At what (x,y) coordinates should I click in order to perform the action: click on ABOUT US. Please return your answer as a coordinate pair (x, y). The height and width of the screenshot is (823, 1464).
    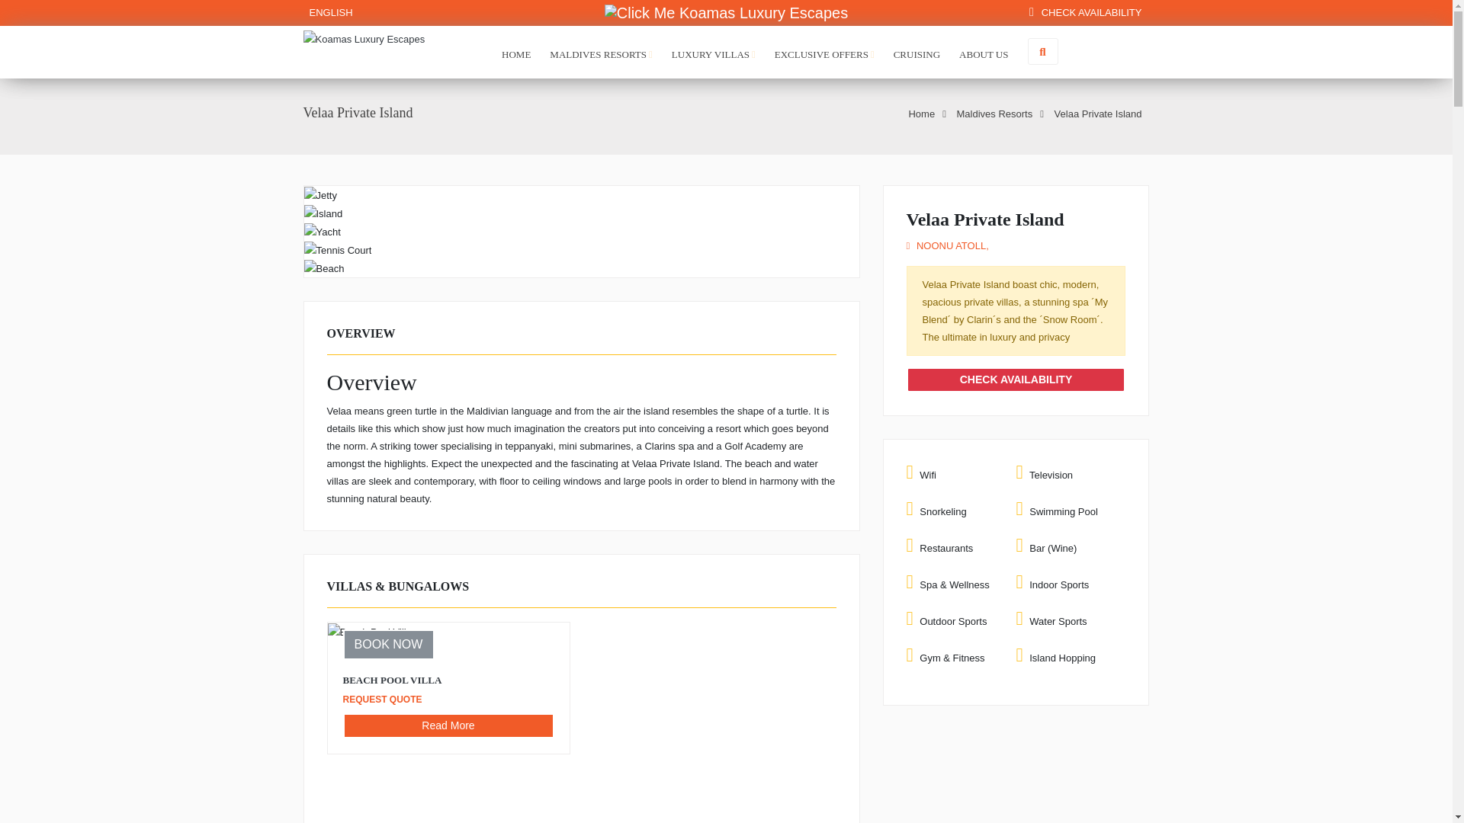
    Looking at the image, I should click on (984, 52).